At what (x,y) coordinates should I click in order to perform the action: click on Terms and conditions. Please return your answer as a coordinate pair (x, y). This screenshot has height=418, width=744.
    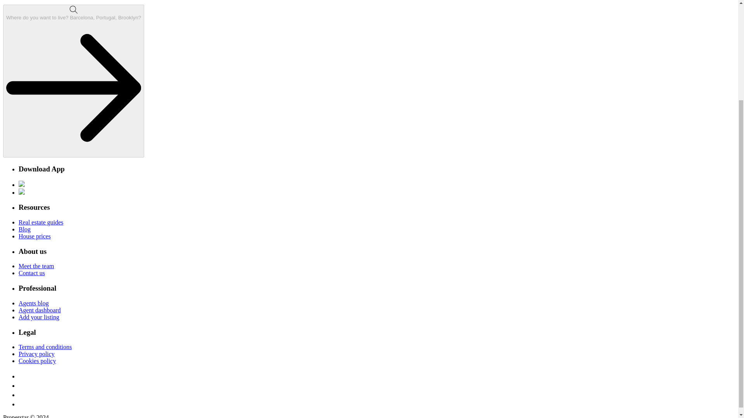
    Looking at the image, I should click on (45, 347).